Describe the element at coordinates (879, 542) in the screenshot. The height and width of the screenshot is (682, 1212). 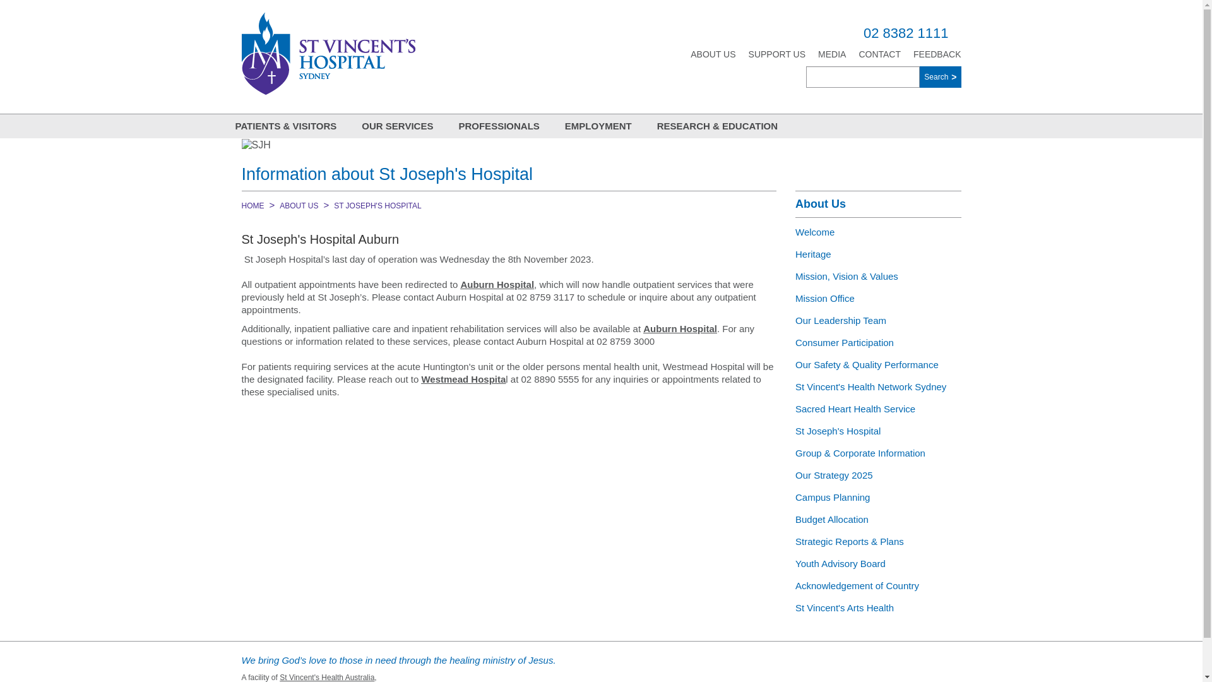
I see `Strategic Reports & Plans` at that location.